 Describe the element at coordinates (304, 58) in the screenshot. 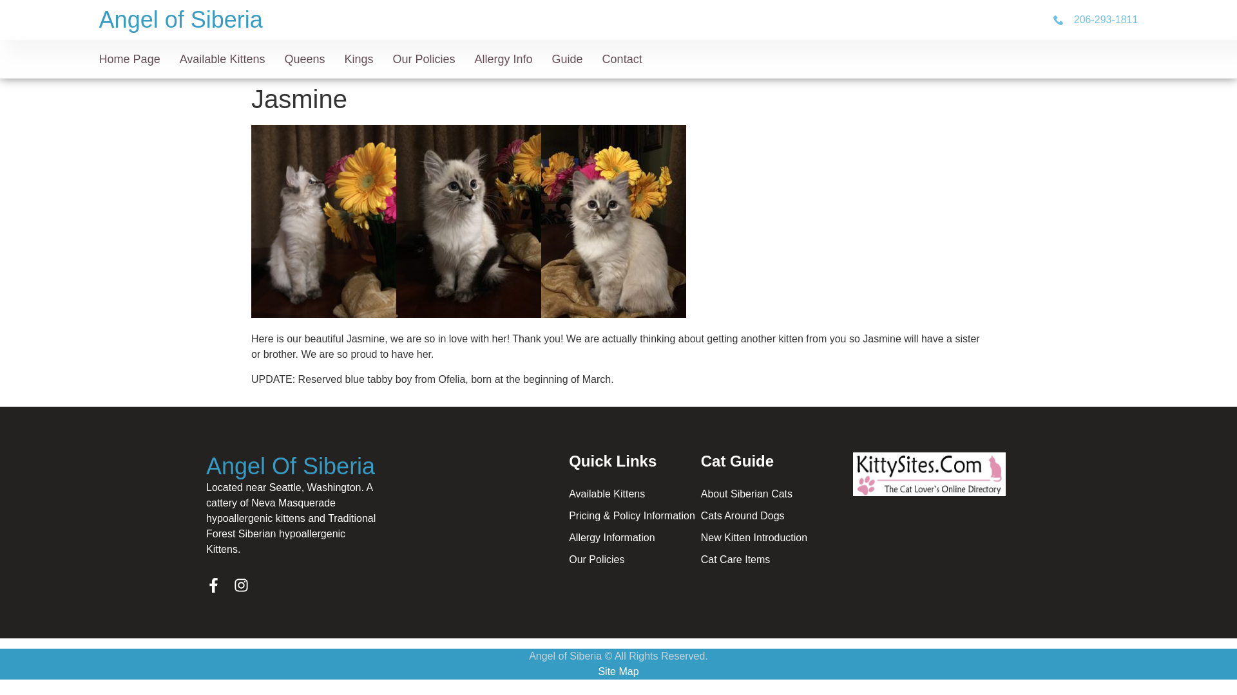

I see `Queens` at that location.